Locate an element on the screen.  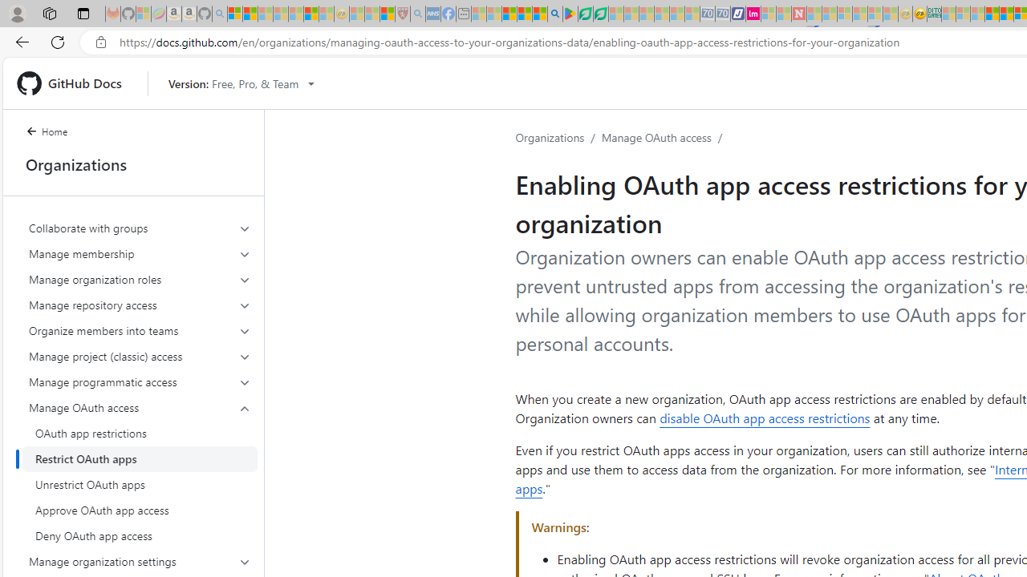
NCL Adult Asthma Inhaler Choice Guideline - Sleeping is located at coordinates (433, 14).